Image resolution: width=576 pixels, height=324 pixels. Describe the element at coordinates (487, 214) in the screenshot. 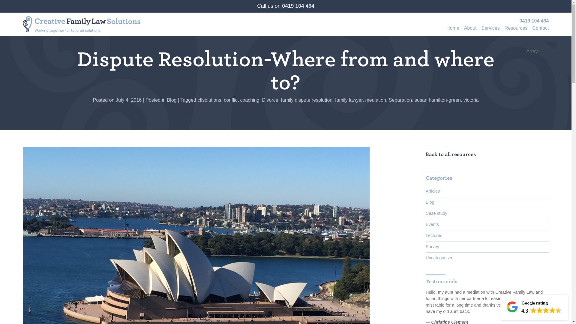

I see `Case study` at that location.